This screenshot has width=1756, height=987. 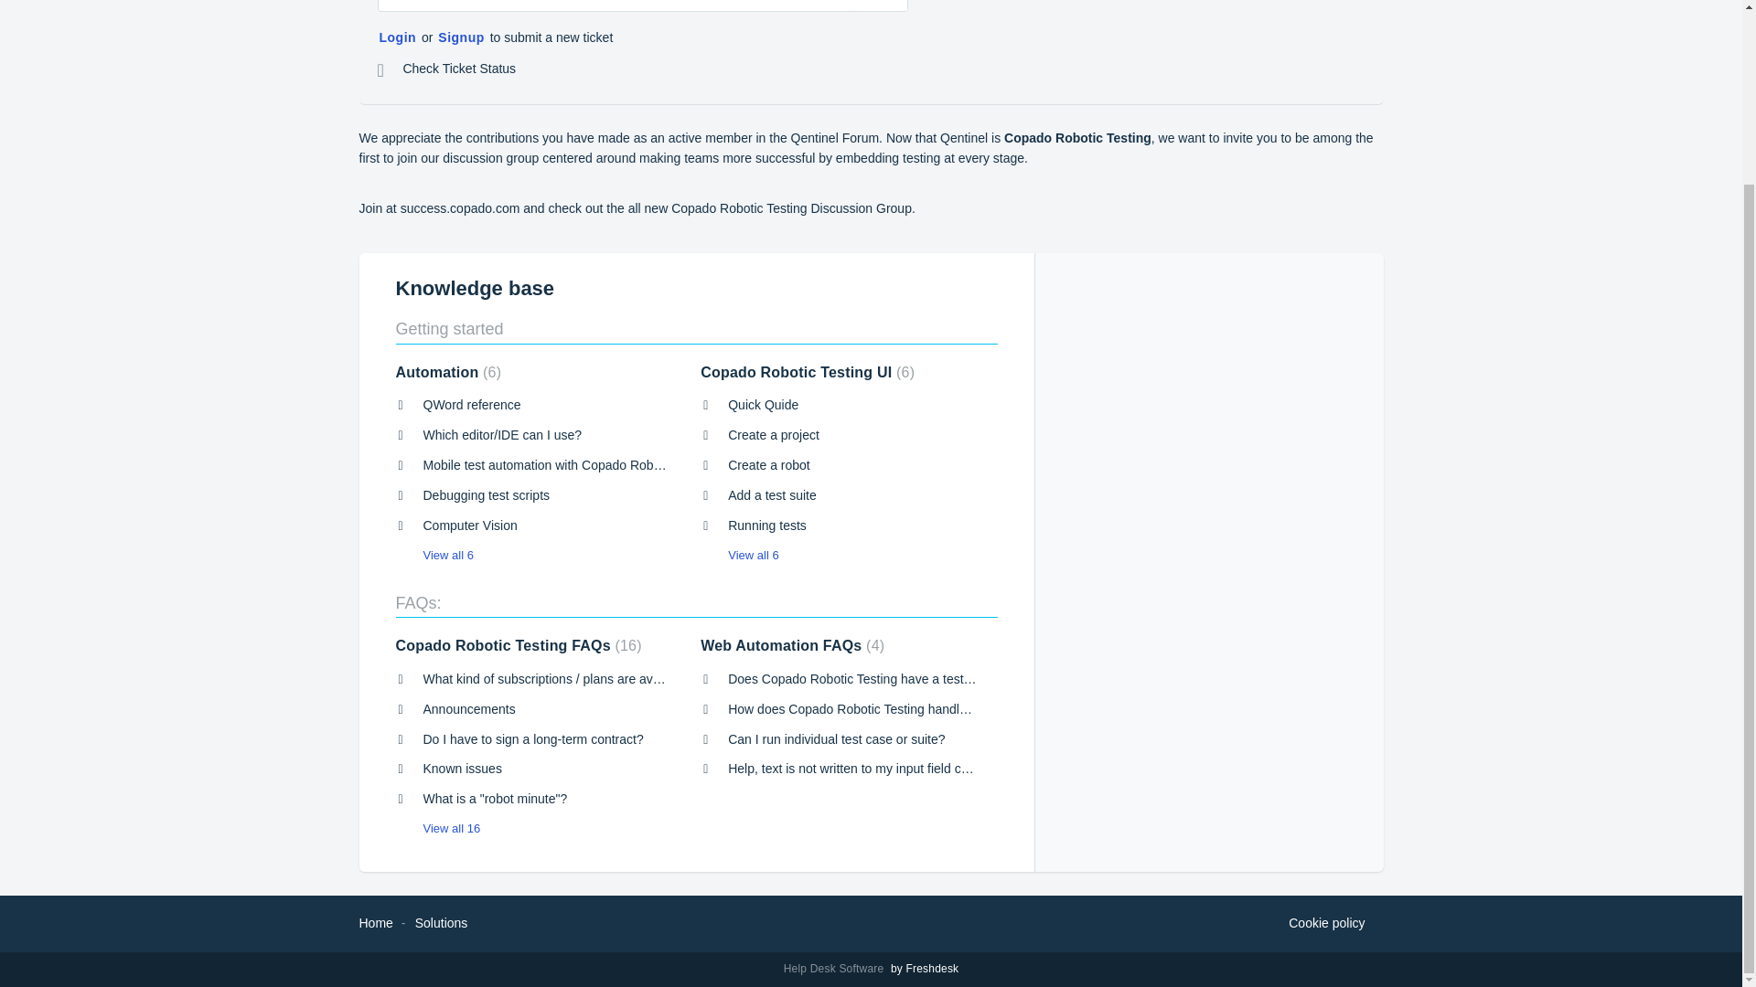 I want to click on Known issues, so click(x=461, y=768).